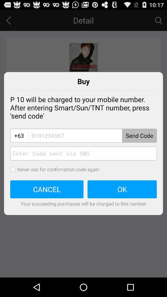  I want to click on check to not ask for confirmation code, so click(15, 169).